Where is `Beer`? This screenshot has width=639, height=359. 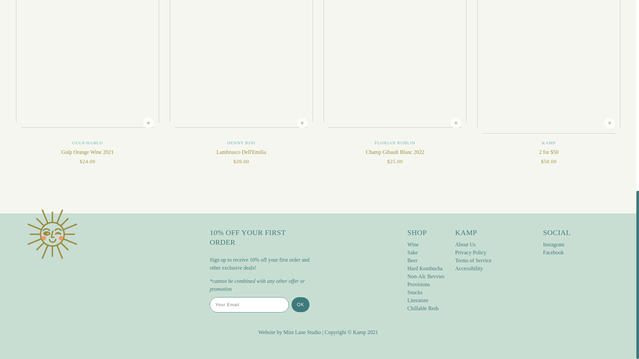
Beer is located at coordinates (412, 260).